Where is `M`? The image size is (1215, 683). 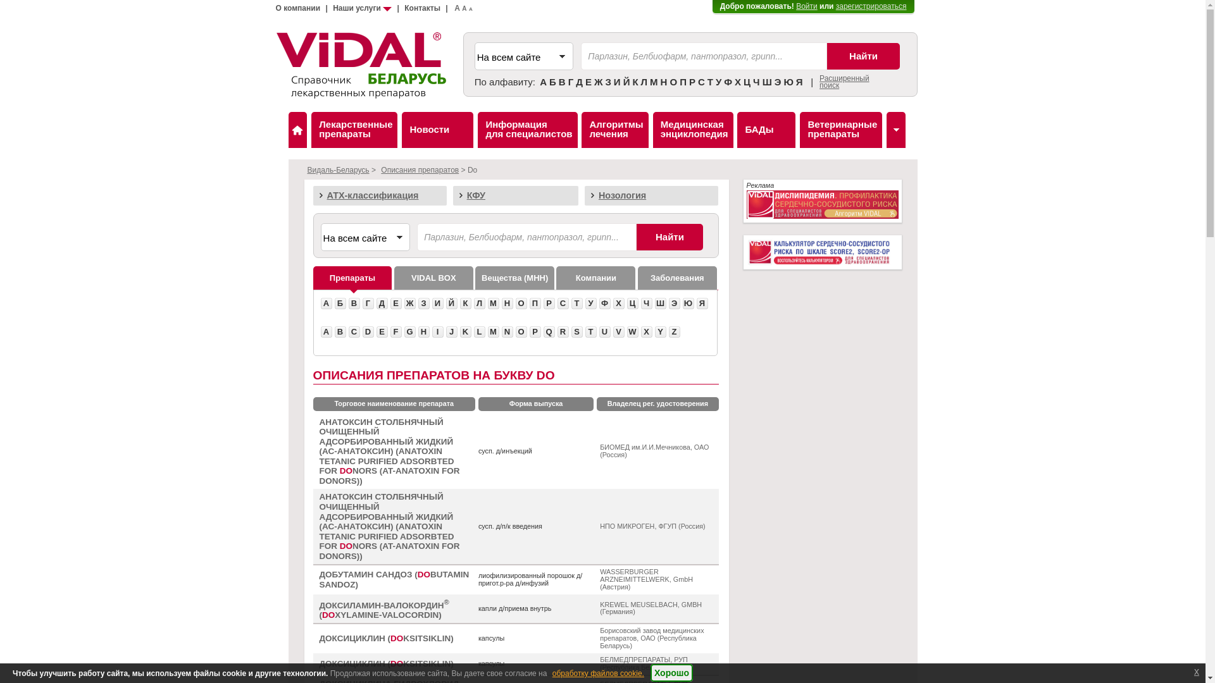 M is located at coordinates (493, 332).